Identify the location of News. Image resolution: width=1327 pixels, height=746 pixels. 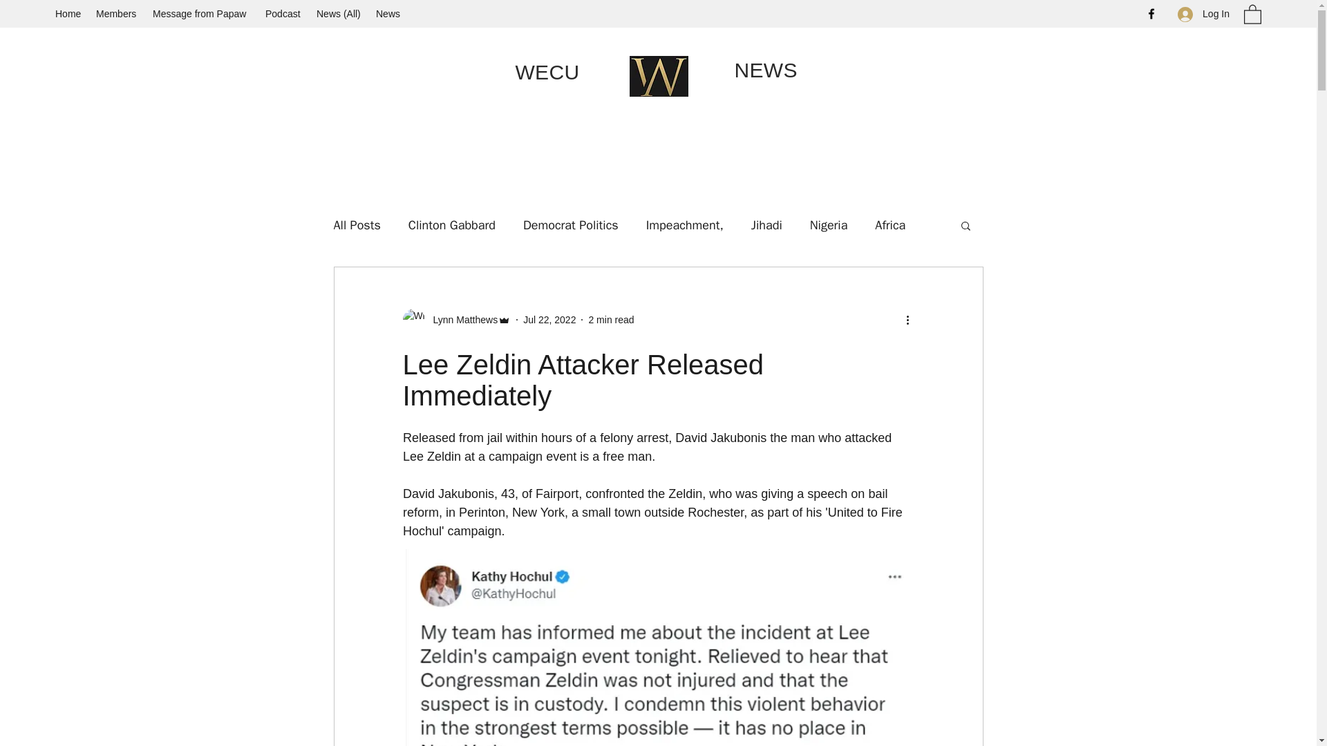
(388, 14).